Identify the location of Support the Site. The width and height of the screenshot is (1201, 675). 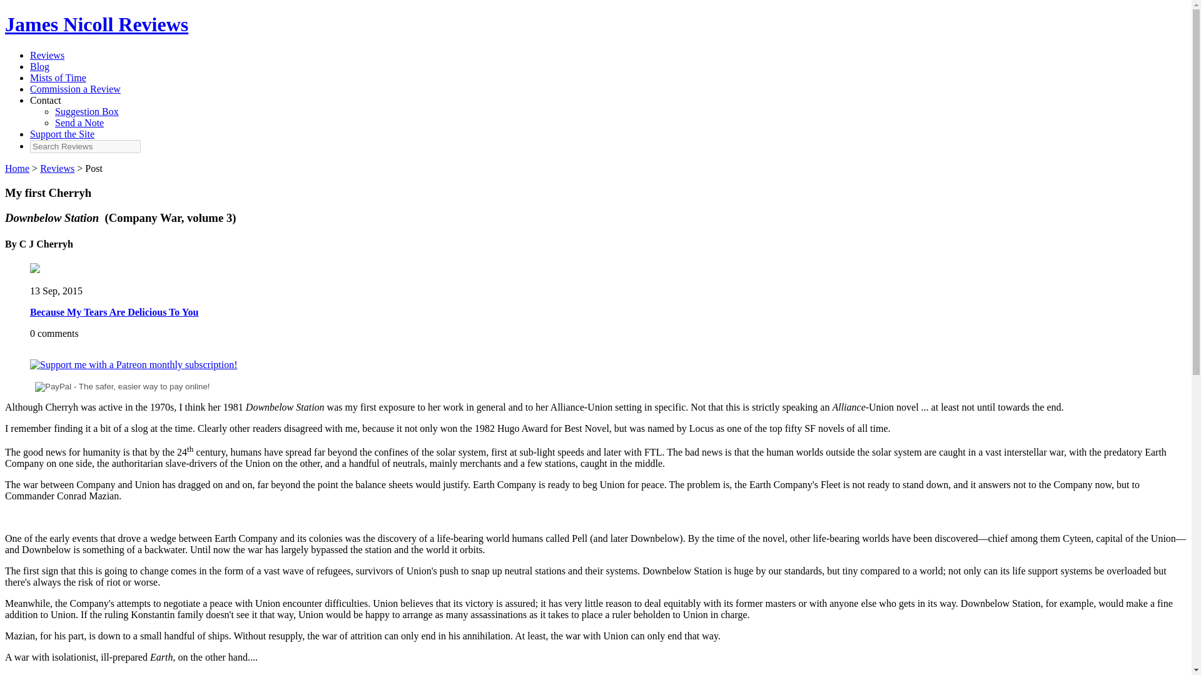
(63, 134).